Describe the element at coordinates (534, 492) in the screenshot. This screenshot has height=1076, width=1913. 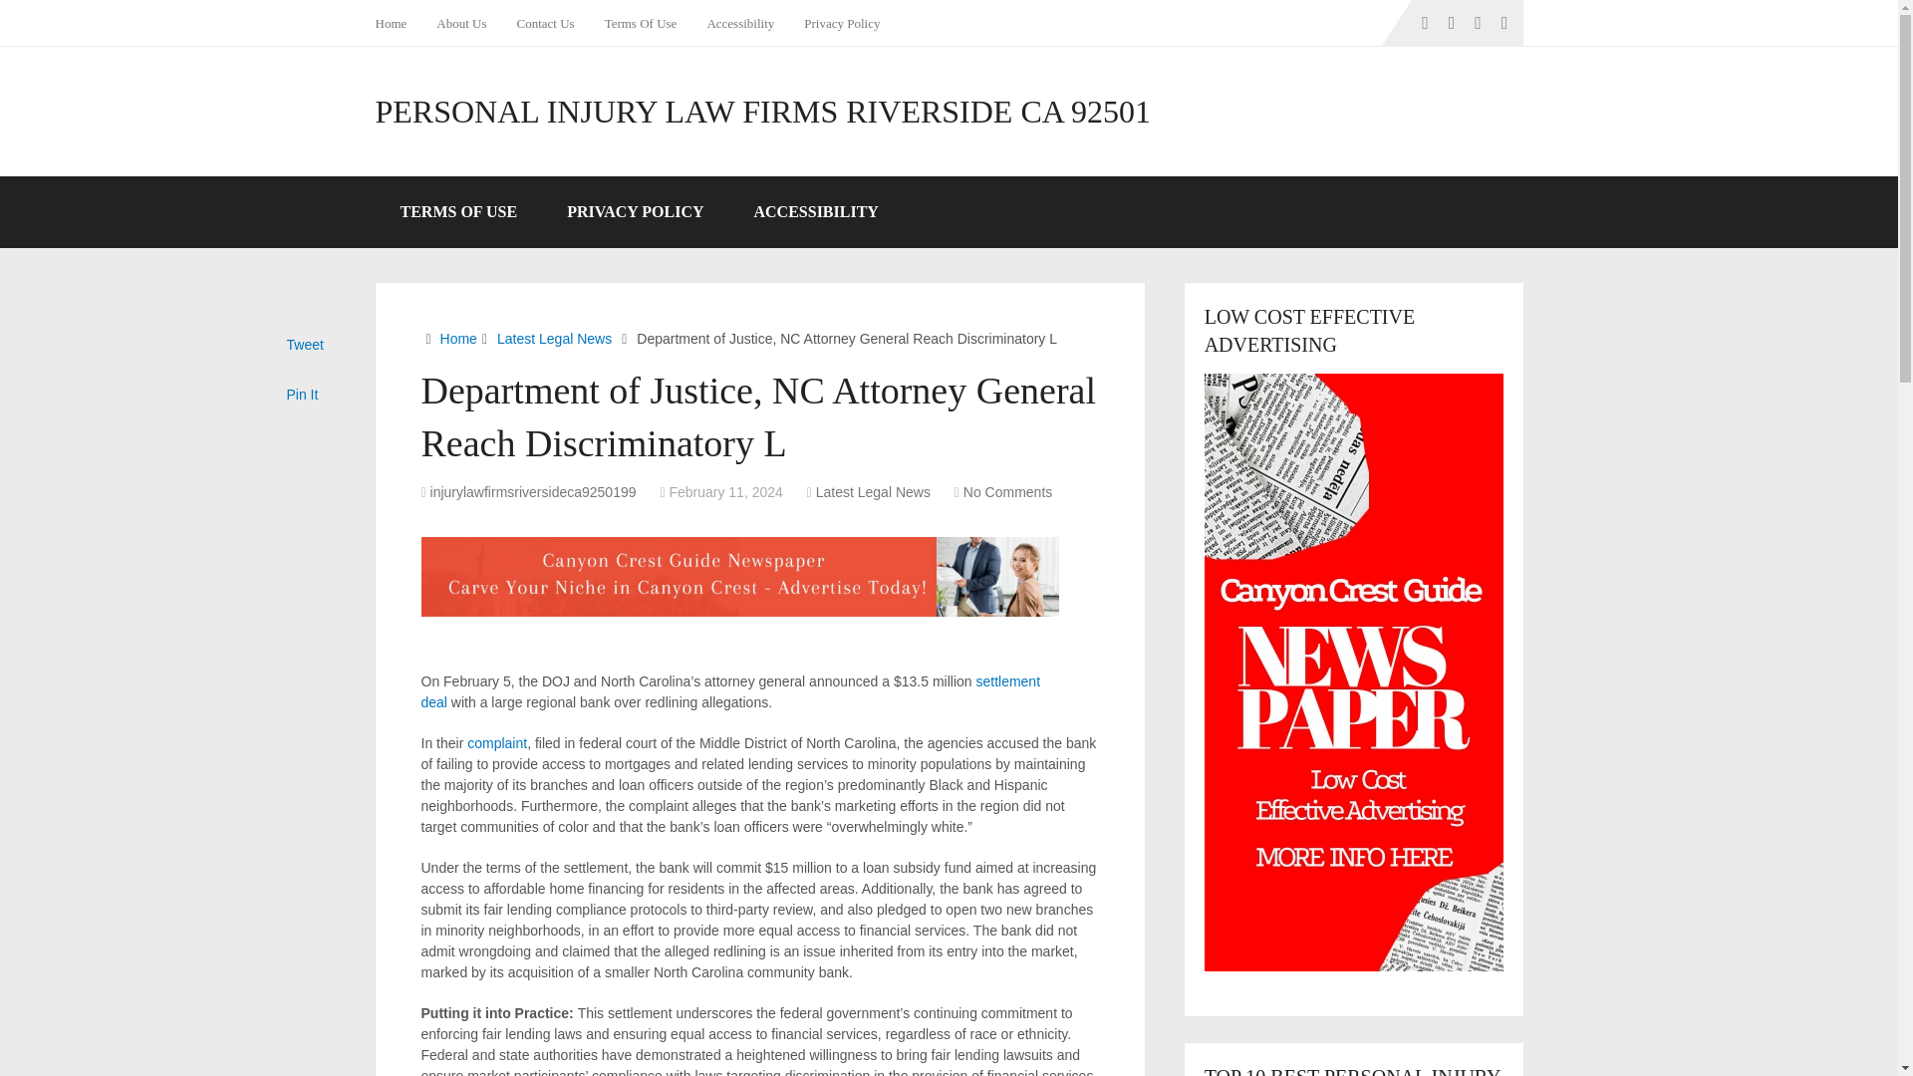
I see `injurylawfirmsriversideca9250199` at that location.